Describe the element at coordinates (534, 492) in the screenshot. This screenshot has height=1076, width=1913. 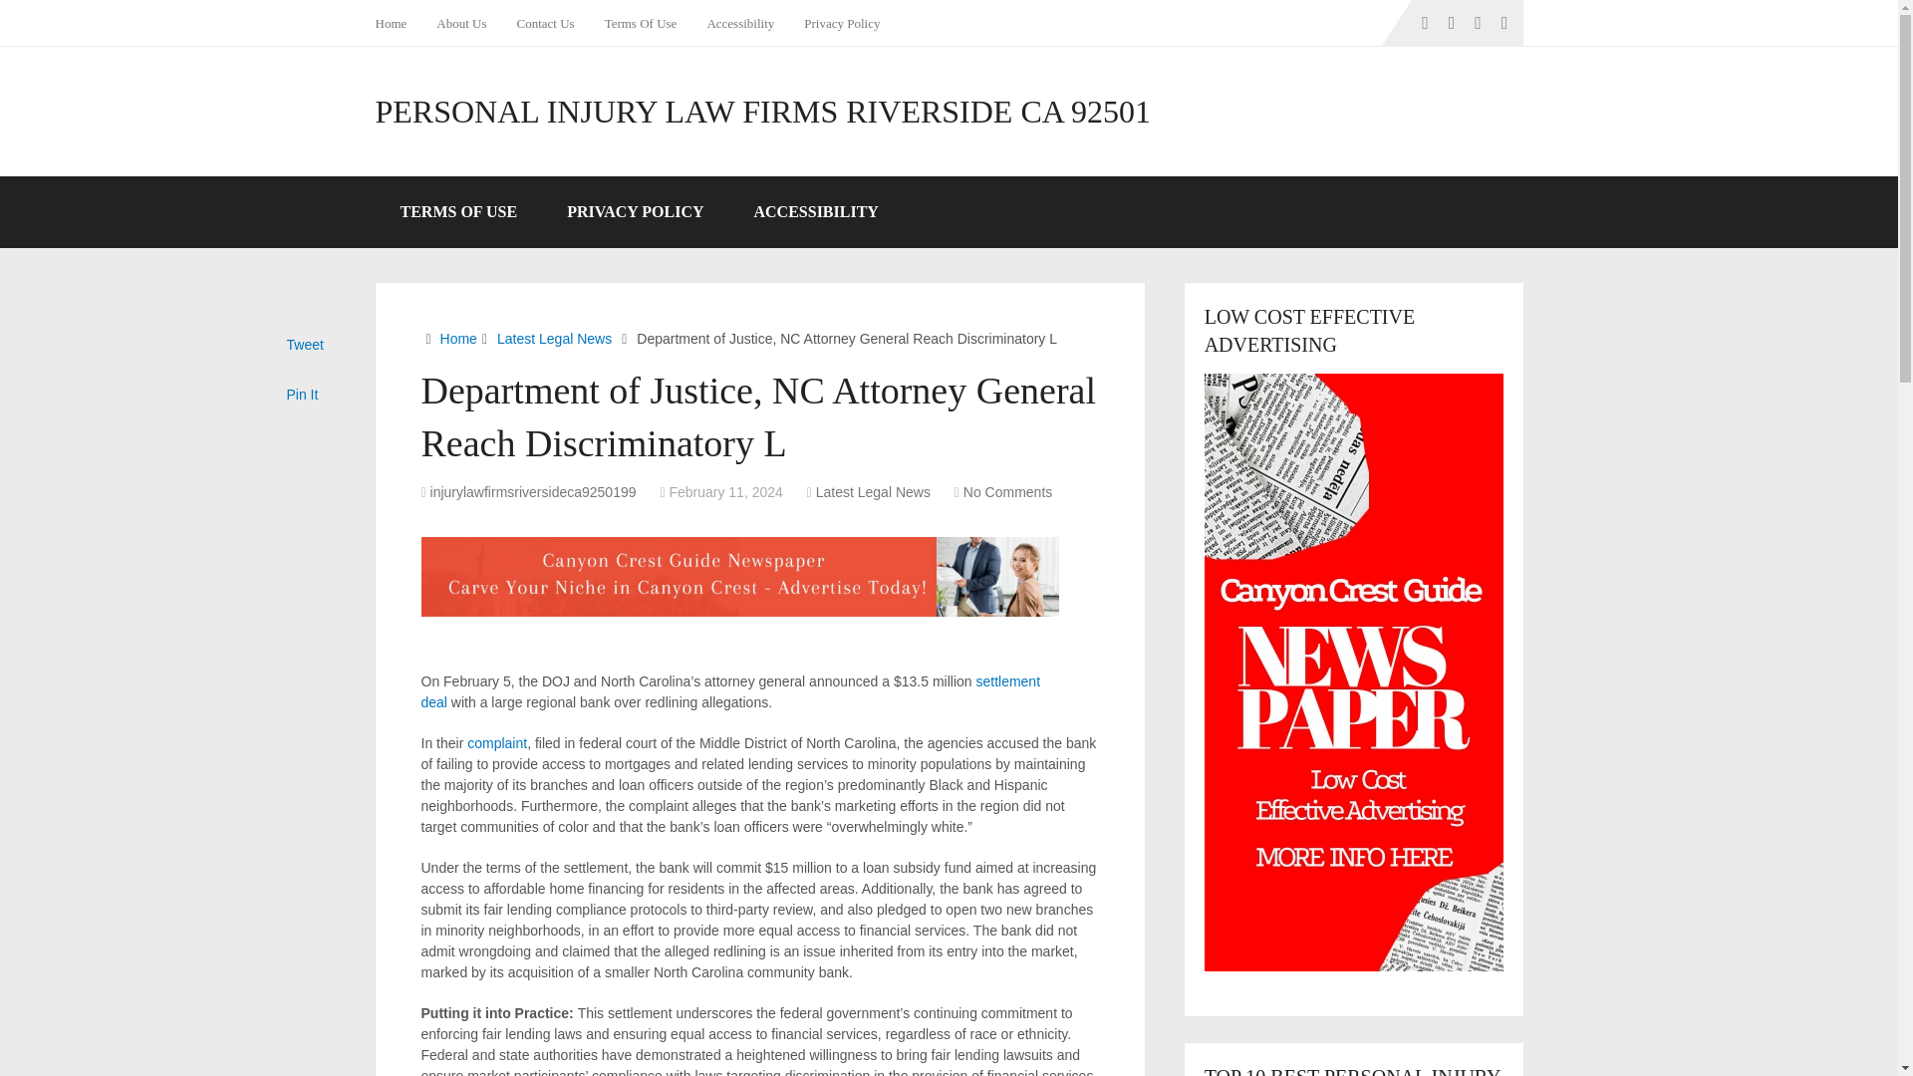
I see `injurylawfirmsriversideca9250199` at that location.